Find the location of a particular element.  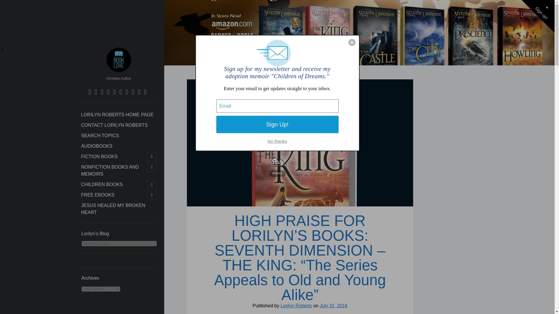

NONFICTION BOOKS AND MEMOIRS is located at coordinates (114, 170).